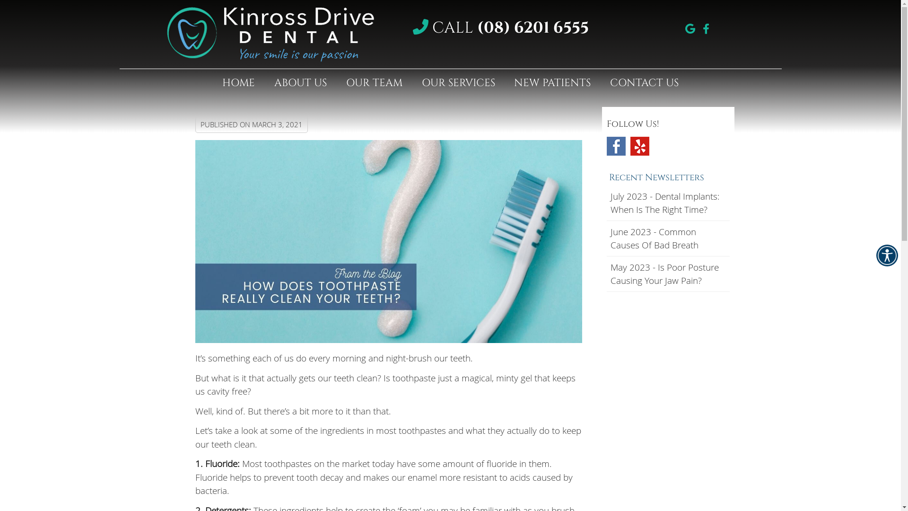  Describe the element at coordinates (616, 146) in the screenshot. I see `Facebook Social Link` at that location.